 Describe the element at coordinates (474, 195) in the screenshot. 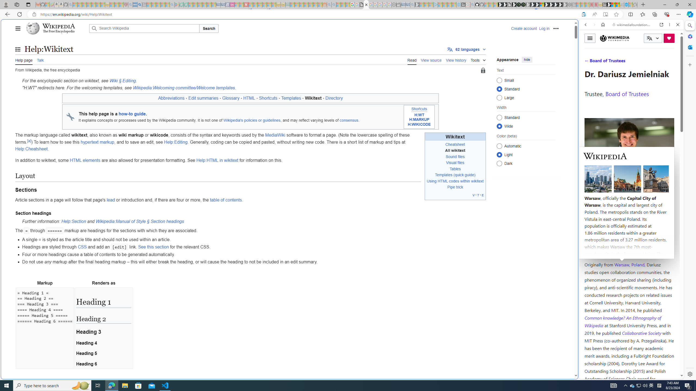

I see `v` at that location.